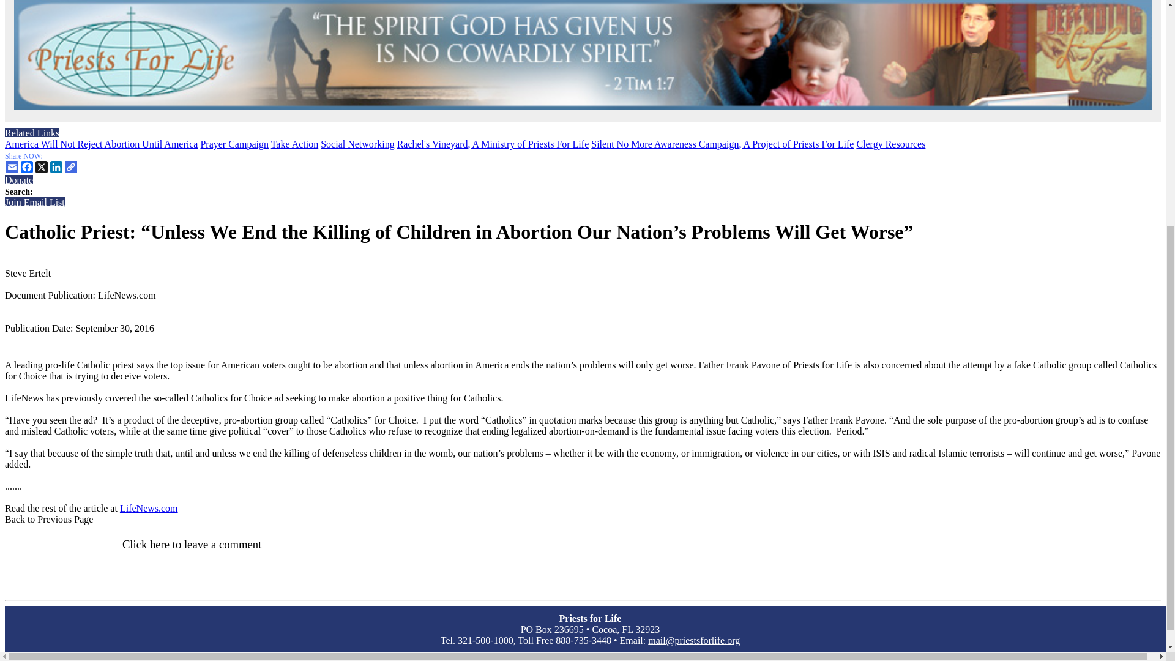 The image size is (1175, 661). Describe the element at coordinates (583, 163) in the screenshot. I see `Share on Social Media` at that location.